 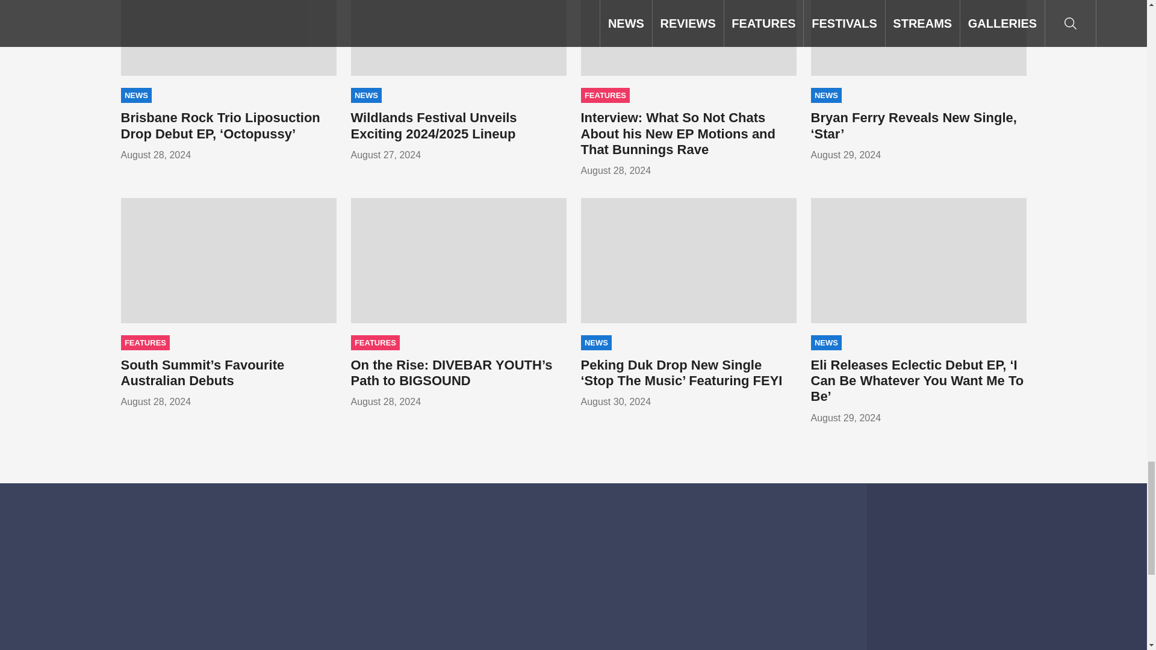 What do you see at coordinates (365, 95) in the screenshot?
I see `NEWS` at bounding box center [365, 95].